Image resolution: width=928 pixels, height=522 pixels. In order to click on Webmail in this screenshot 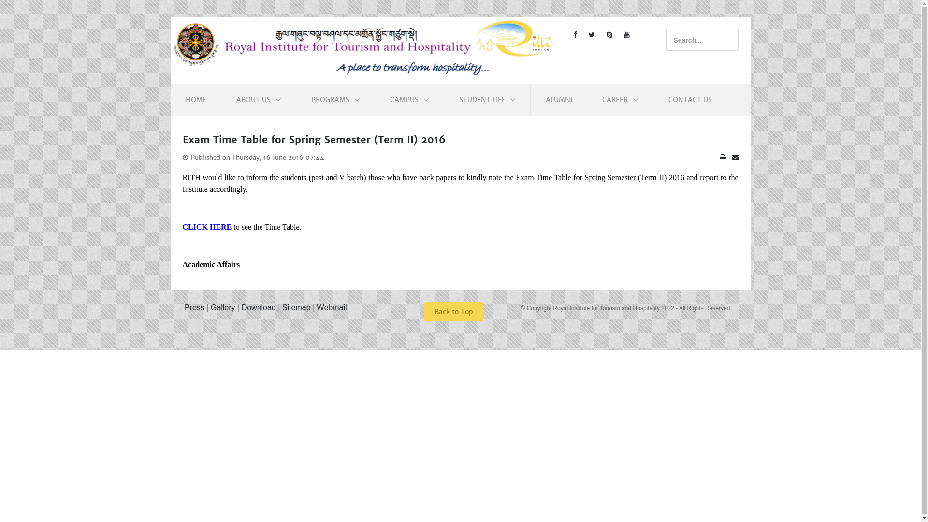, I will do `click(332, 307)`.